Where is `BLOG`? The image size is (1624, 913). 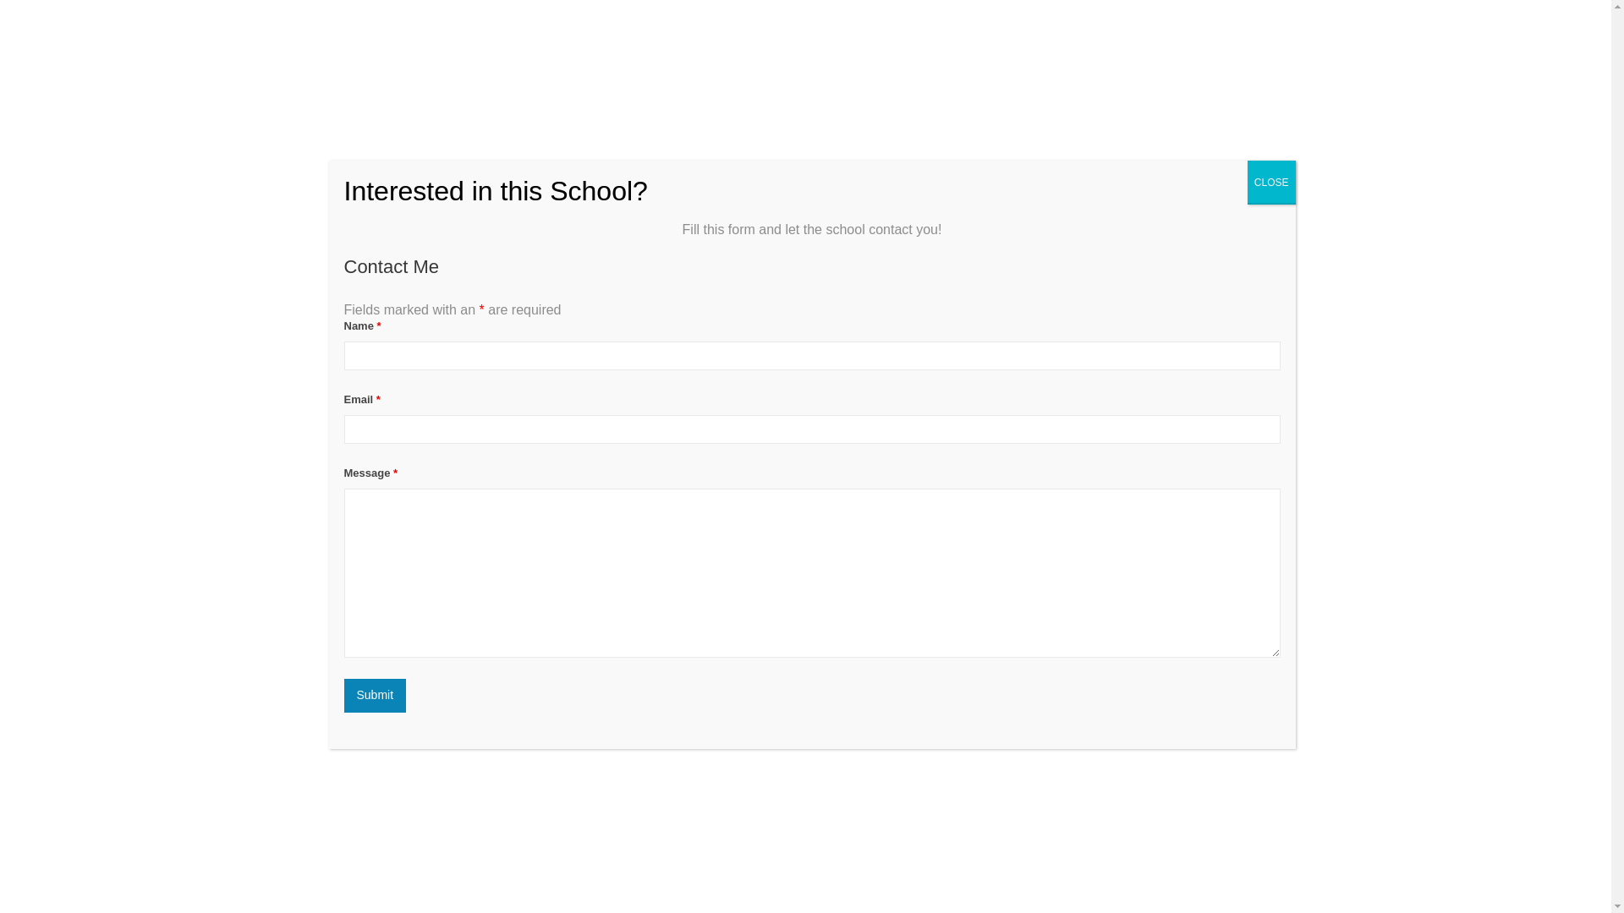 BLOG is located at coordinates (1184, 34).